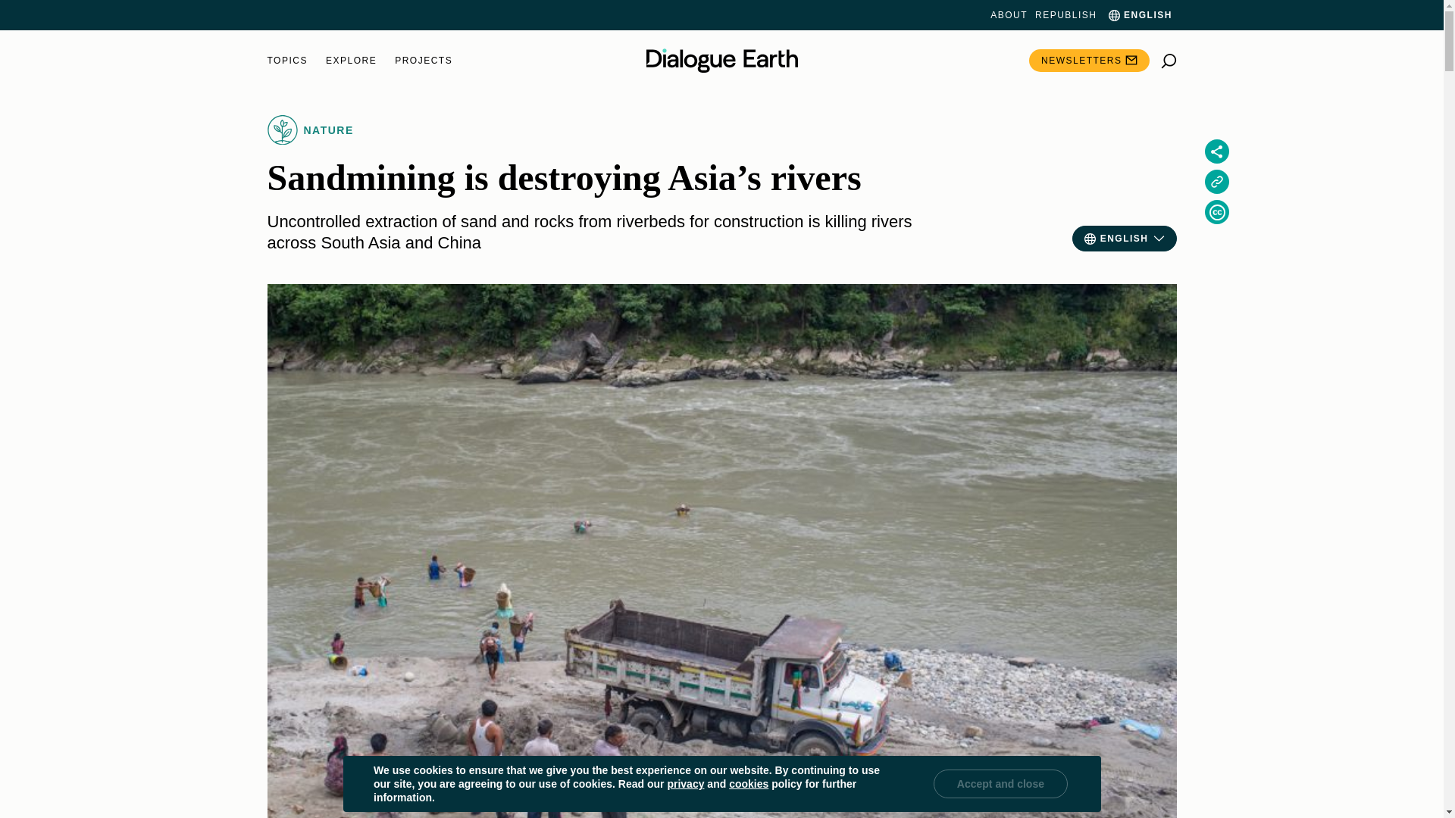 The width and height of the screenshot is (1455, 818). Describe the element at coordinates (1065, 15) in the screenshot. I see `REPUBLISH` at that location.